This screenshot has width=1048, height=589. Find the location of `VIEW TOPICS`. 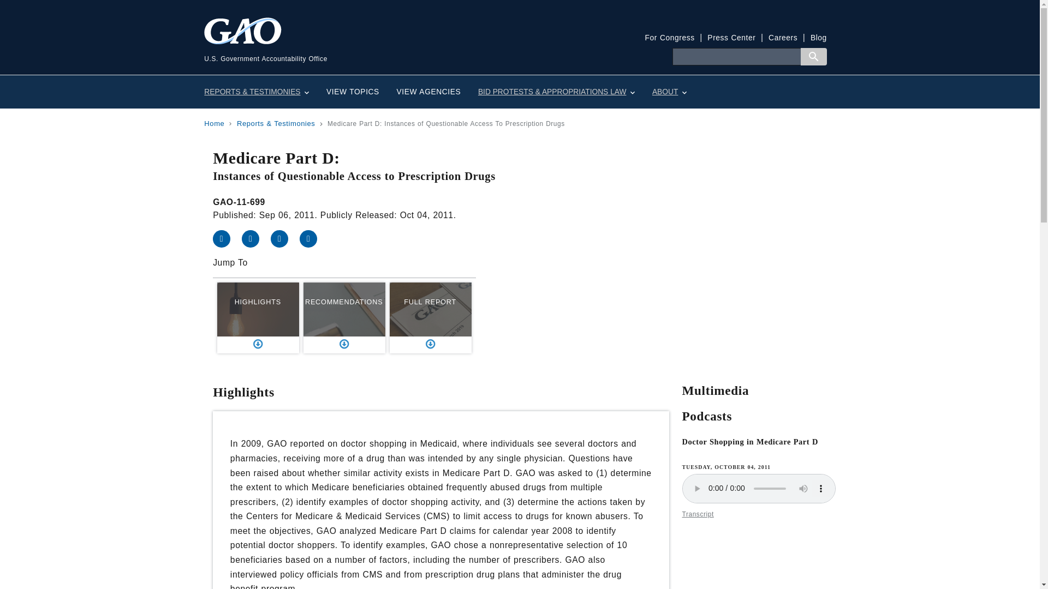

VIEW TOPICS is located at coordinates (353, 92).